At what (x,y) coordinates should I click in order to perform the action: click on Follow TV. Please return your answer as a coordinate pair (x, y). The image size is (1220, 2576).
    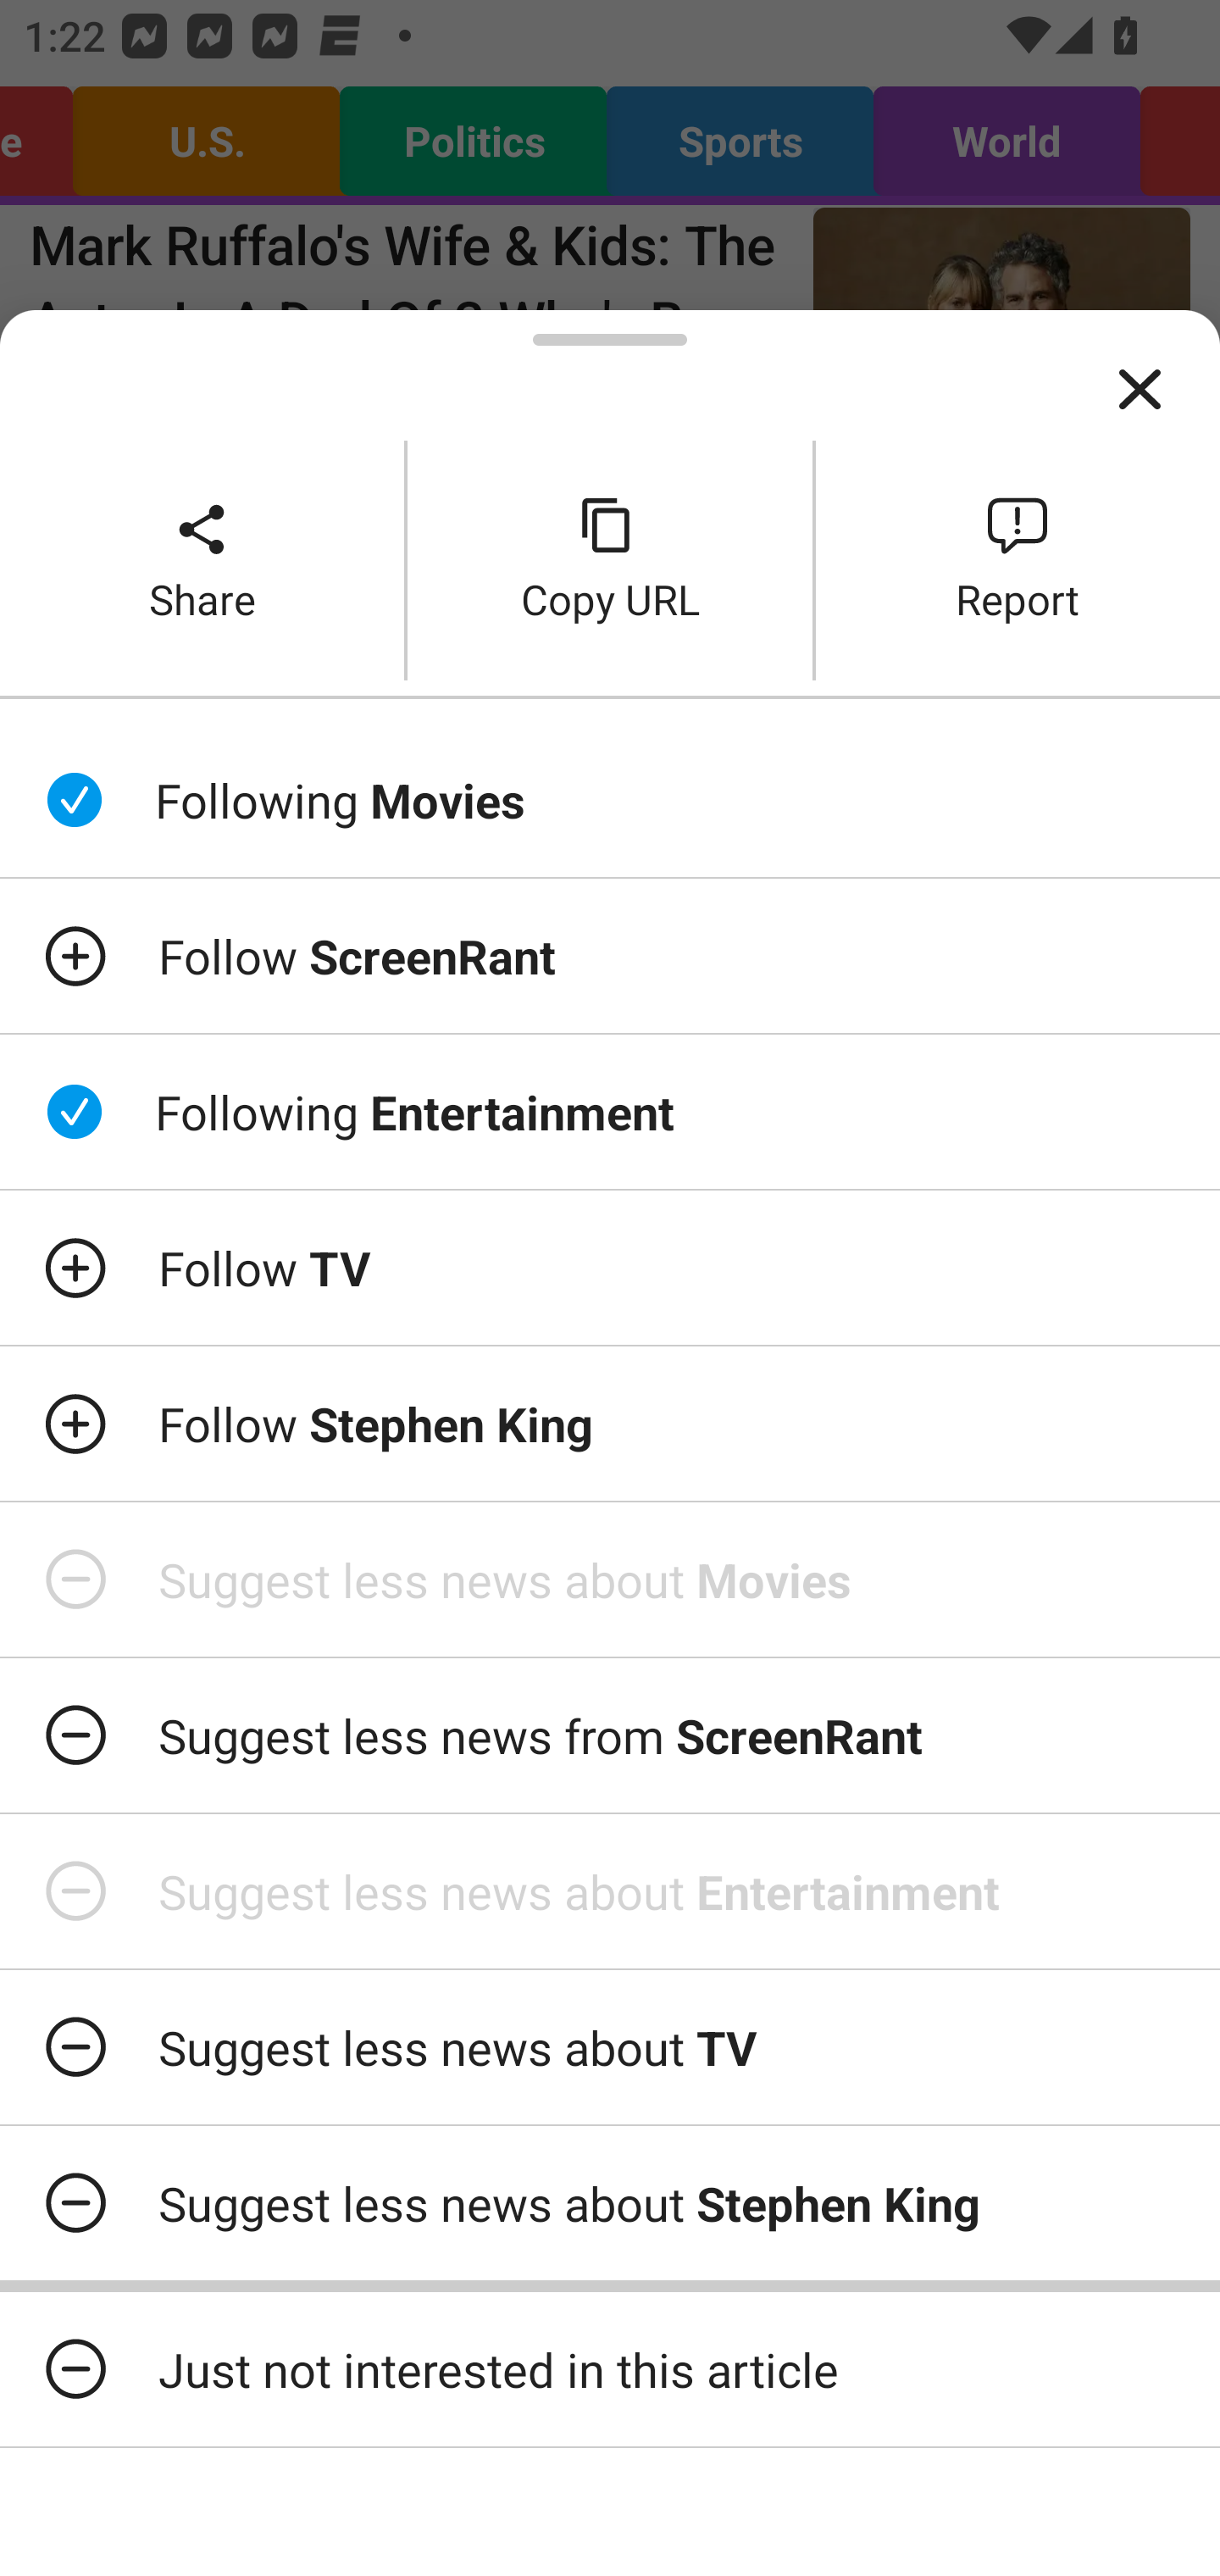
    Looking at the image, I should click on (610, 1267).